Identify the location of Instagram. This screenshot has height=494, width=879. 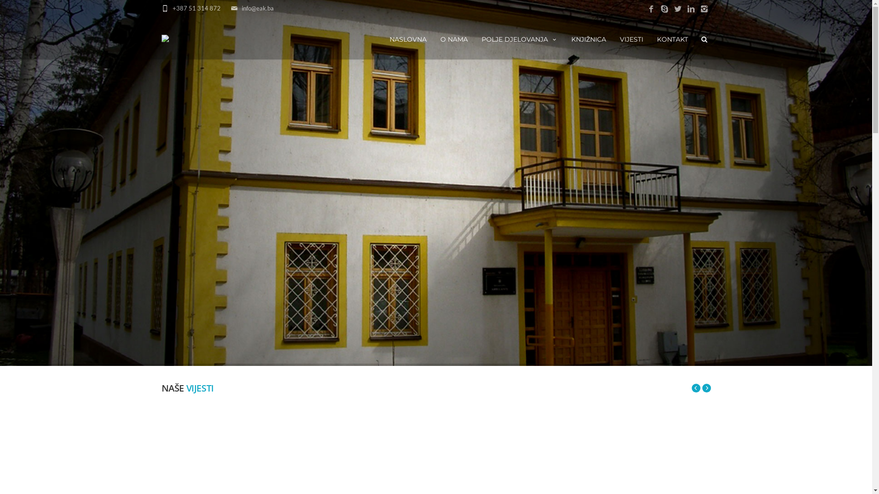
(704, 9).